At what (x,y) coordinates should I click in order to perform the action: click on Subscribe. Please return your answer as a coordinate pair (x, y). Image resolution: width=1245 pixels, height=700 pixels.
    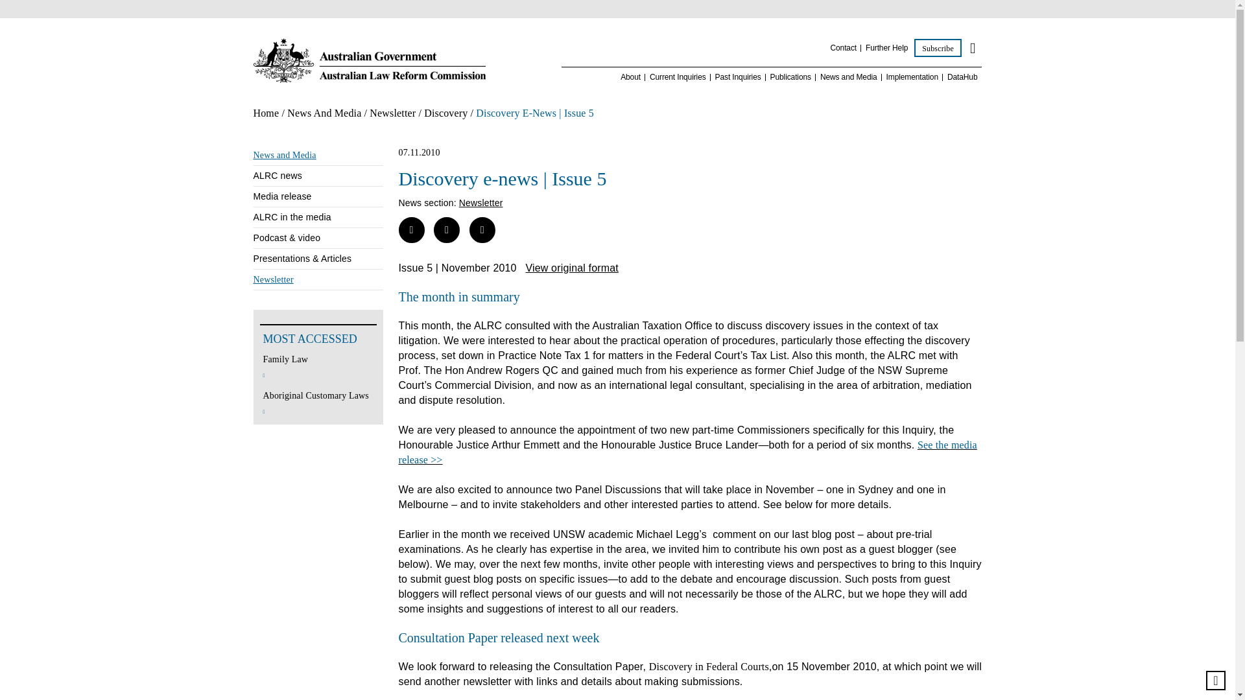
    Looking at the image, I should click on (938, 48).